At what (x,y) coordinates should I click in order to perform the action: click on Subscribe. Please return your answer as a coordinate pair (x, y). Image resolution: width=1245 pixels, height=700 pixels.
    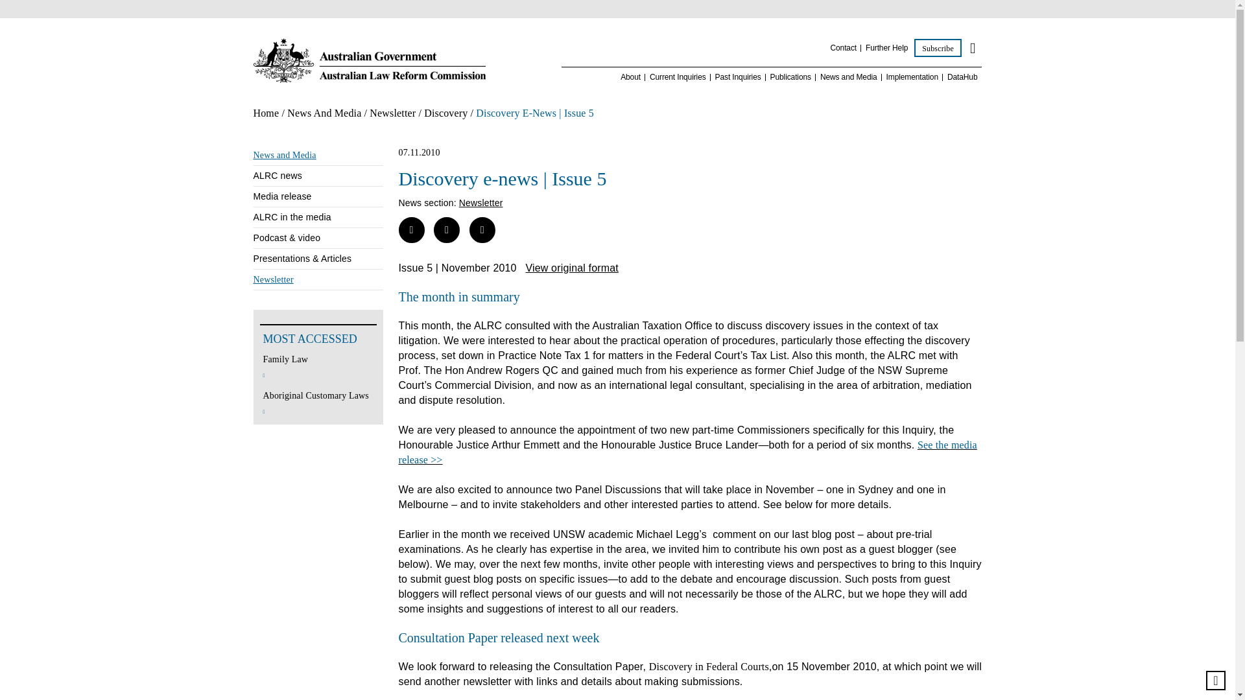
    Looking at the image, I should click on (938, 48).